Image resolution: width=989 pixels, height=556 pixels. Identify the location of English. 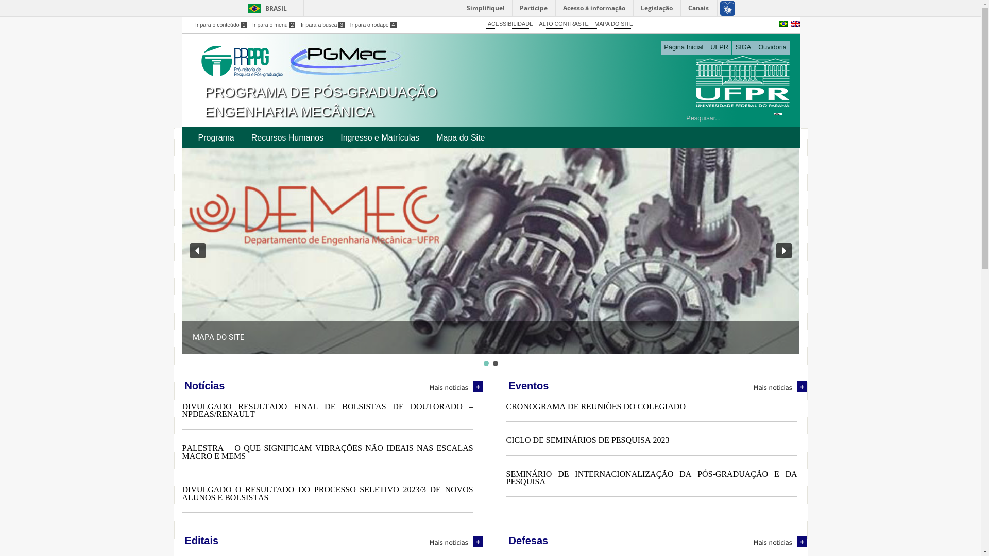
(795, 23).